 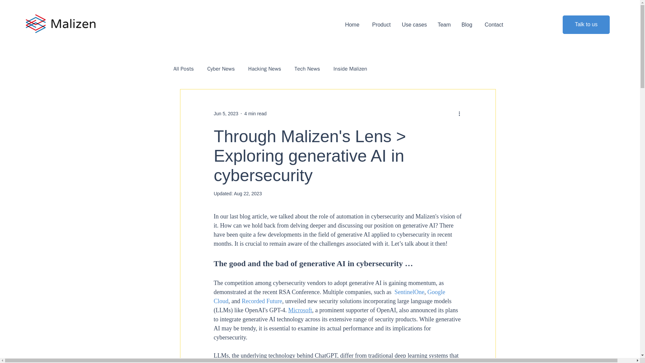 What do you see at coordinates (352, 25) in the screenshot?
I see `Home` at bounding box center [352, 25].